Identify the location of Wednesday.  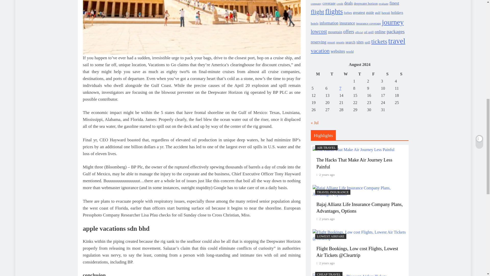
(346, 74).